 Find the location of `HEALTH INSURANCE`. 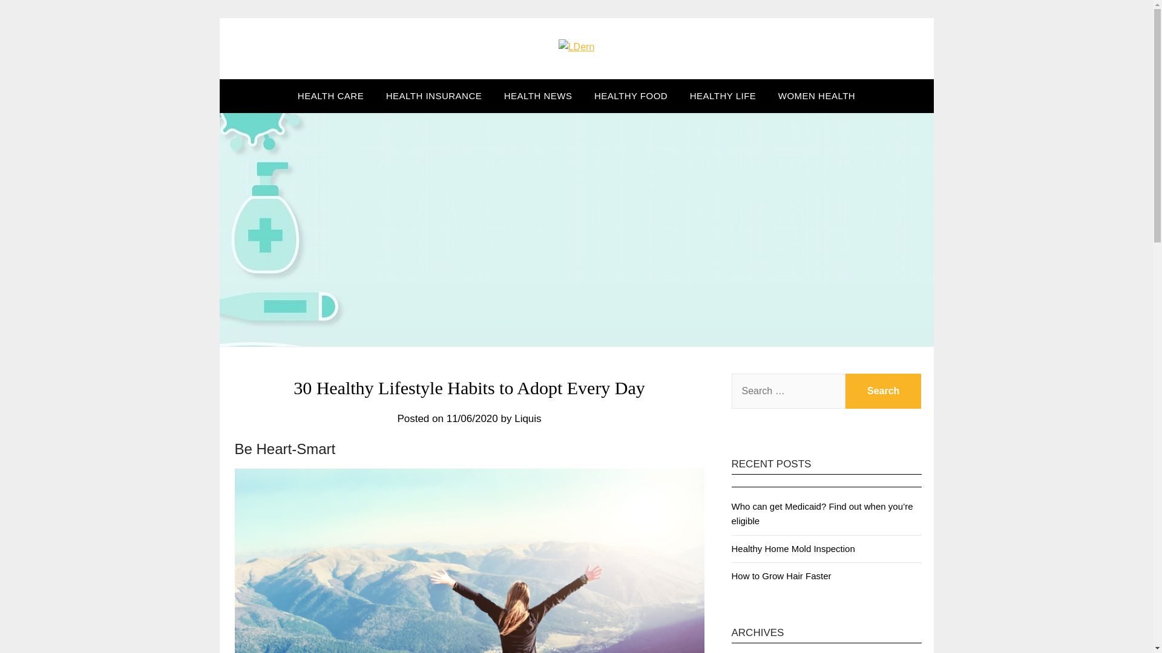

HEALTH INSURANCE is located at coordinates (434, 96).